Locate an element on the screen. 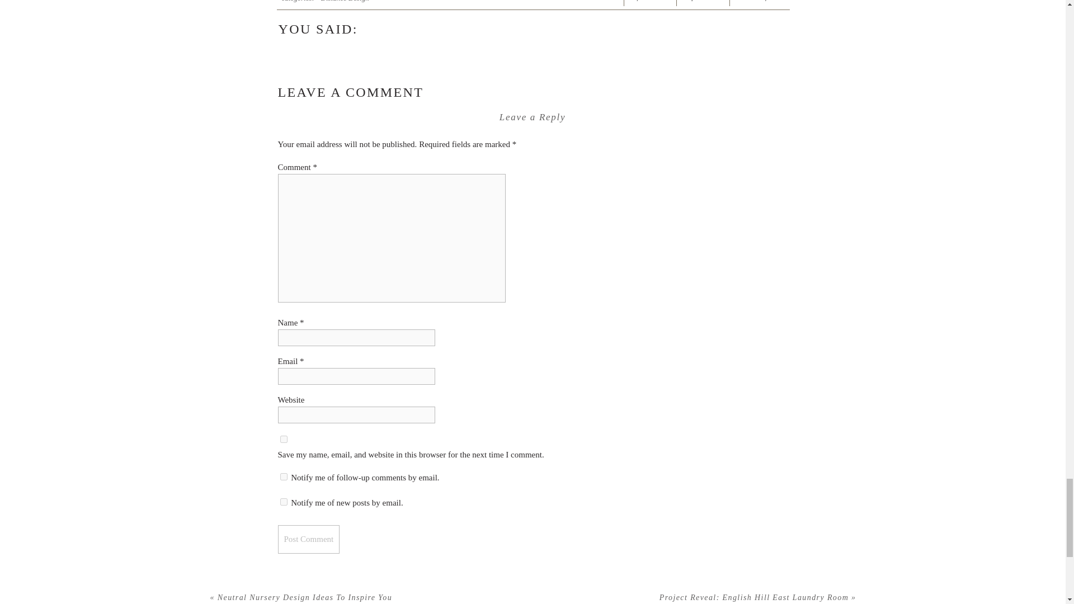  Neutral Nursery Design Ideas To Inspire You is located at coordinates (304, 597).